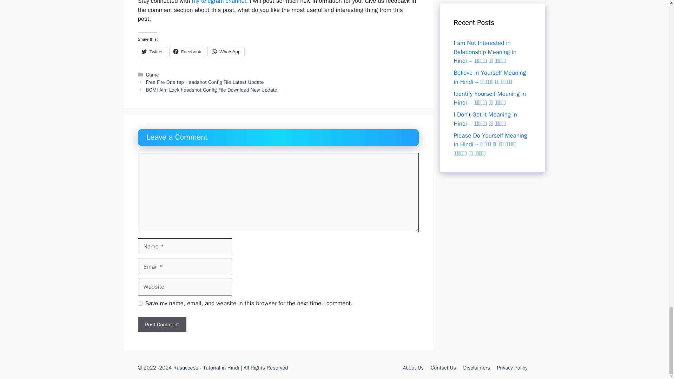  What do you see at coordinates (161, 325) in the screenshot?
I see `Post Comment` at bounding box center [161, 325].